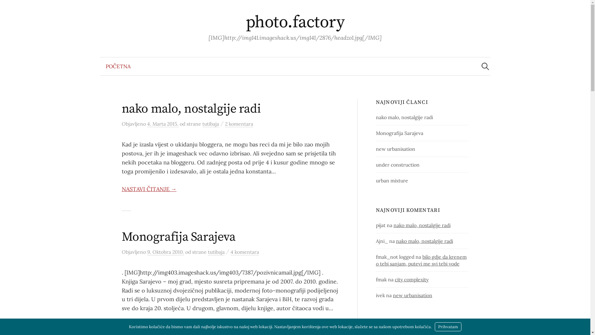 The height and width of the screenshot is (335, 595). I want to click on Monografija Sarajeva, so click(400, 133).